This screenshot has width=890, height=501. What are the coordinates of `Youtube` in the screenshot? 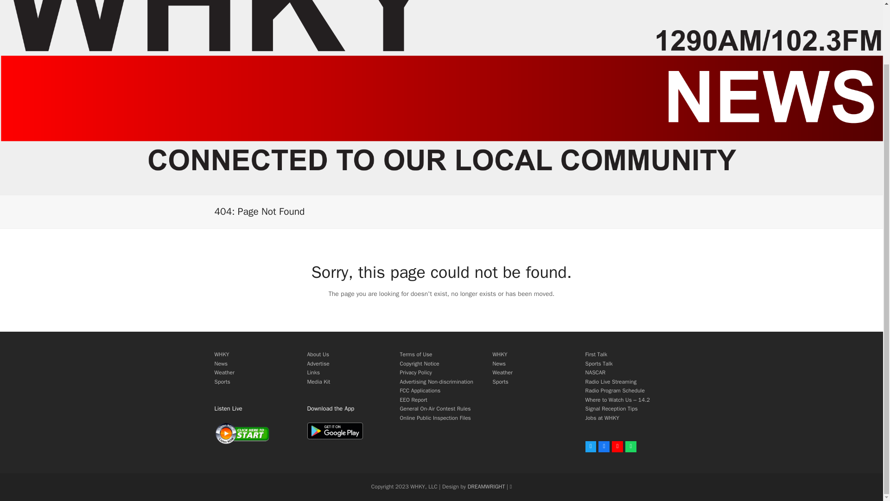 It's located at (617, 447).